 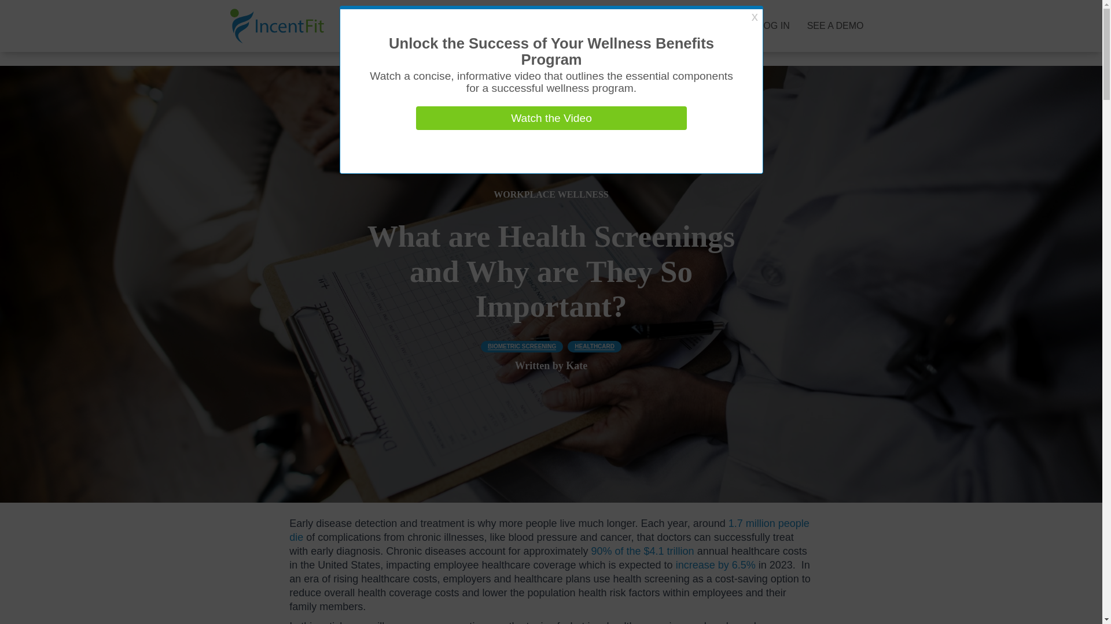 What do you see at coordinates (380, 26) in the screenshot?
I see `PRODUCTS` at bounding box center [380, 26].